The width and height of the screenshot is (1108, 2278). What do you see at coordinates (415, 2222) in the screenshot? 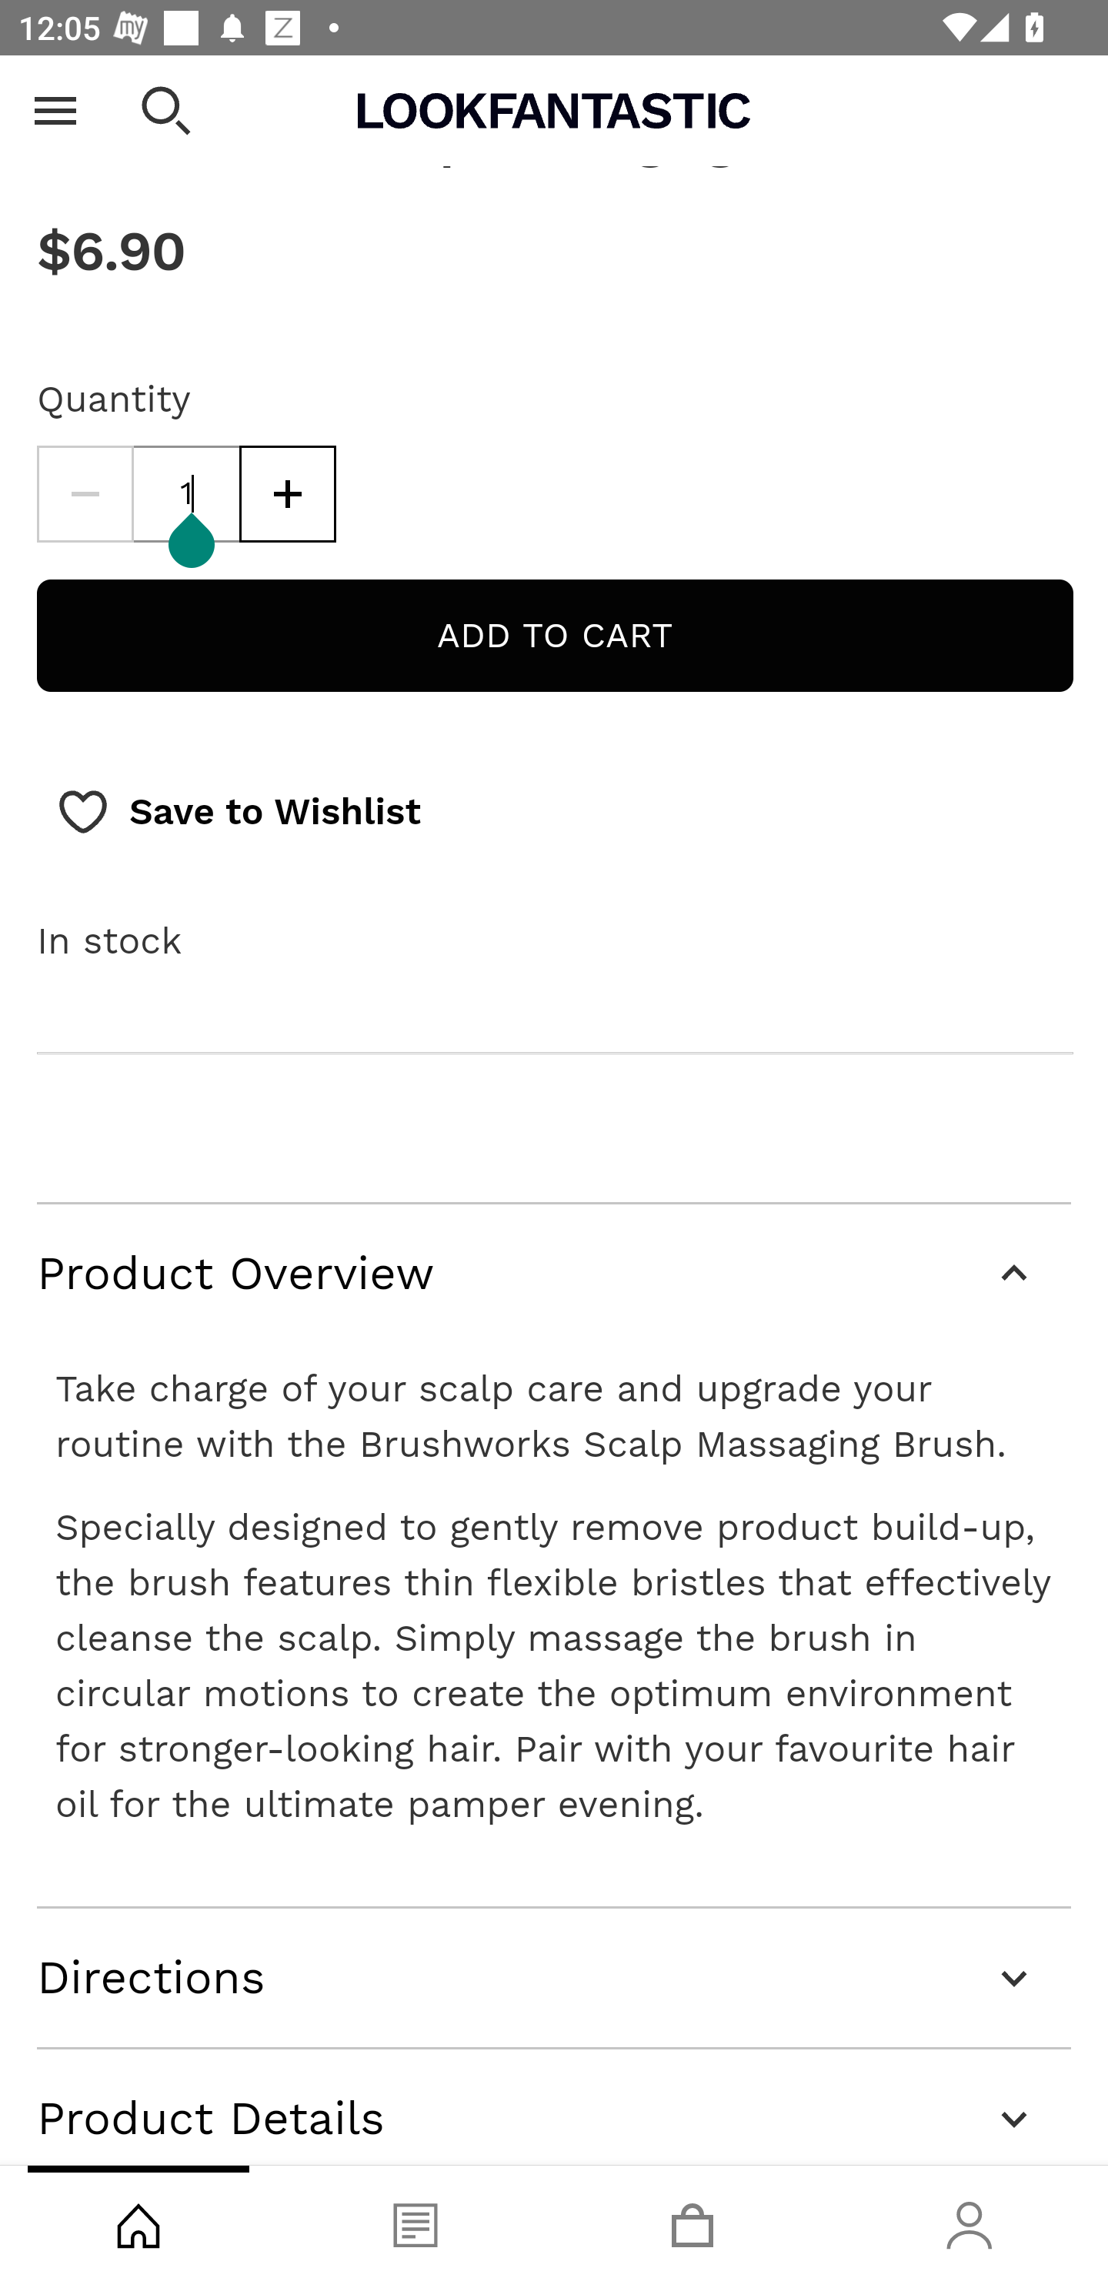
I see `Blog, tab, 2 of 4` at bounding box center [415, 2222].